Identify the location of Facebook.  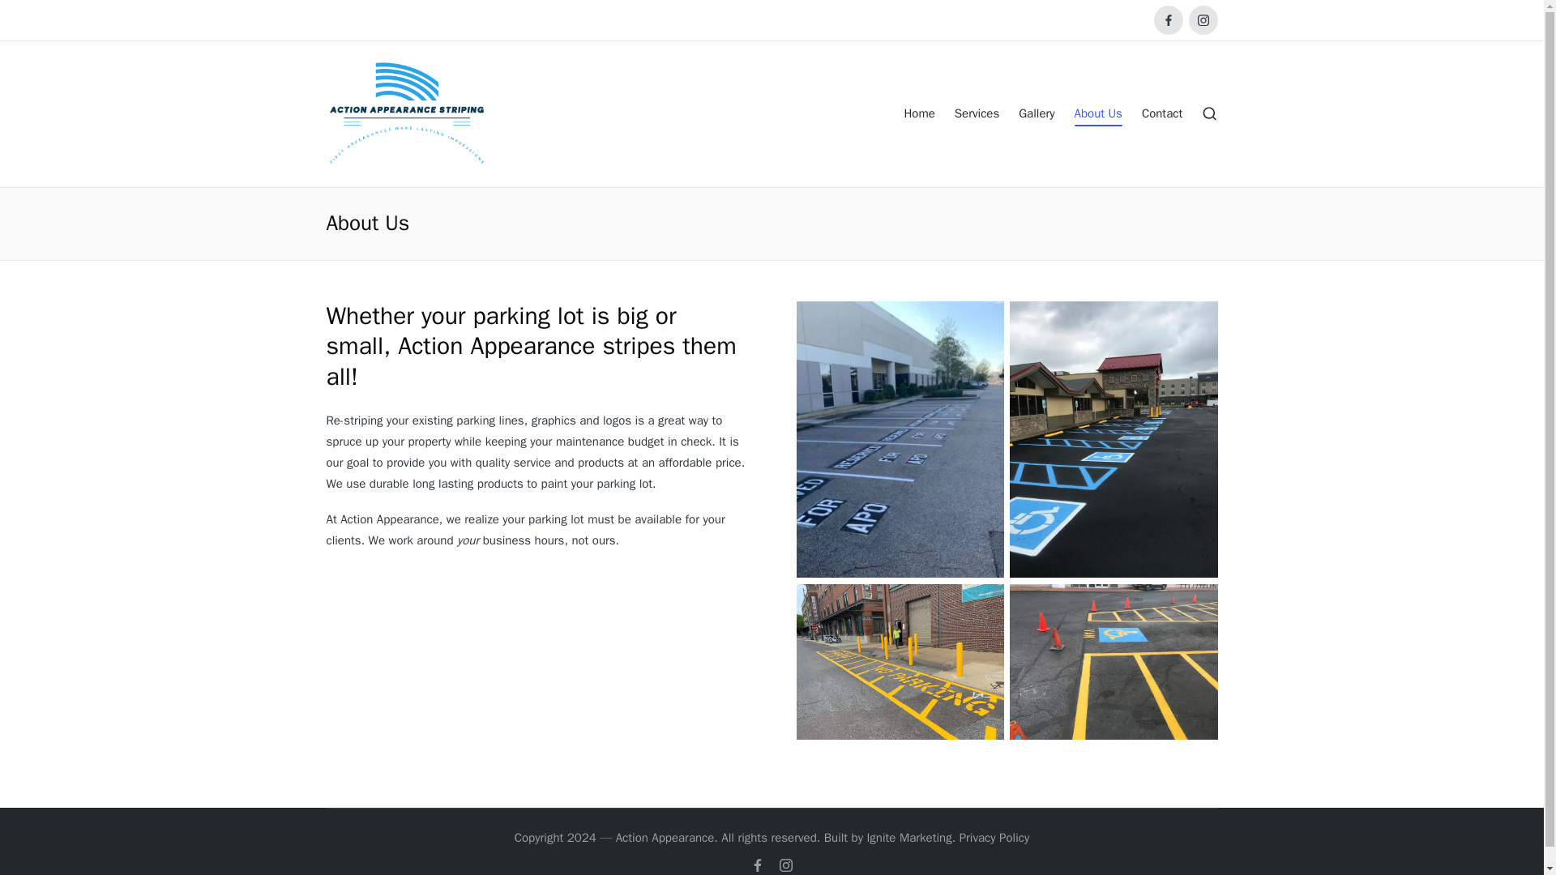
(757, 864).